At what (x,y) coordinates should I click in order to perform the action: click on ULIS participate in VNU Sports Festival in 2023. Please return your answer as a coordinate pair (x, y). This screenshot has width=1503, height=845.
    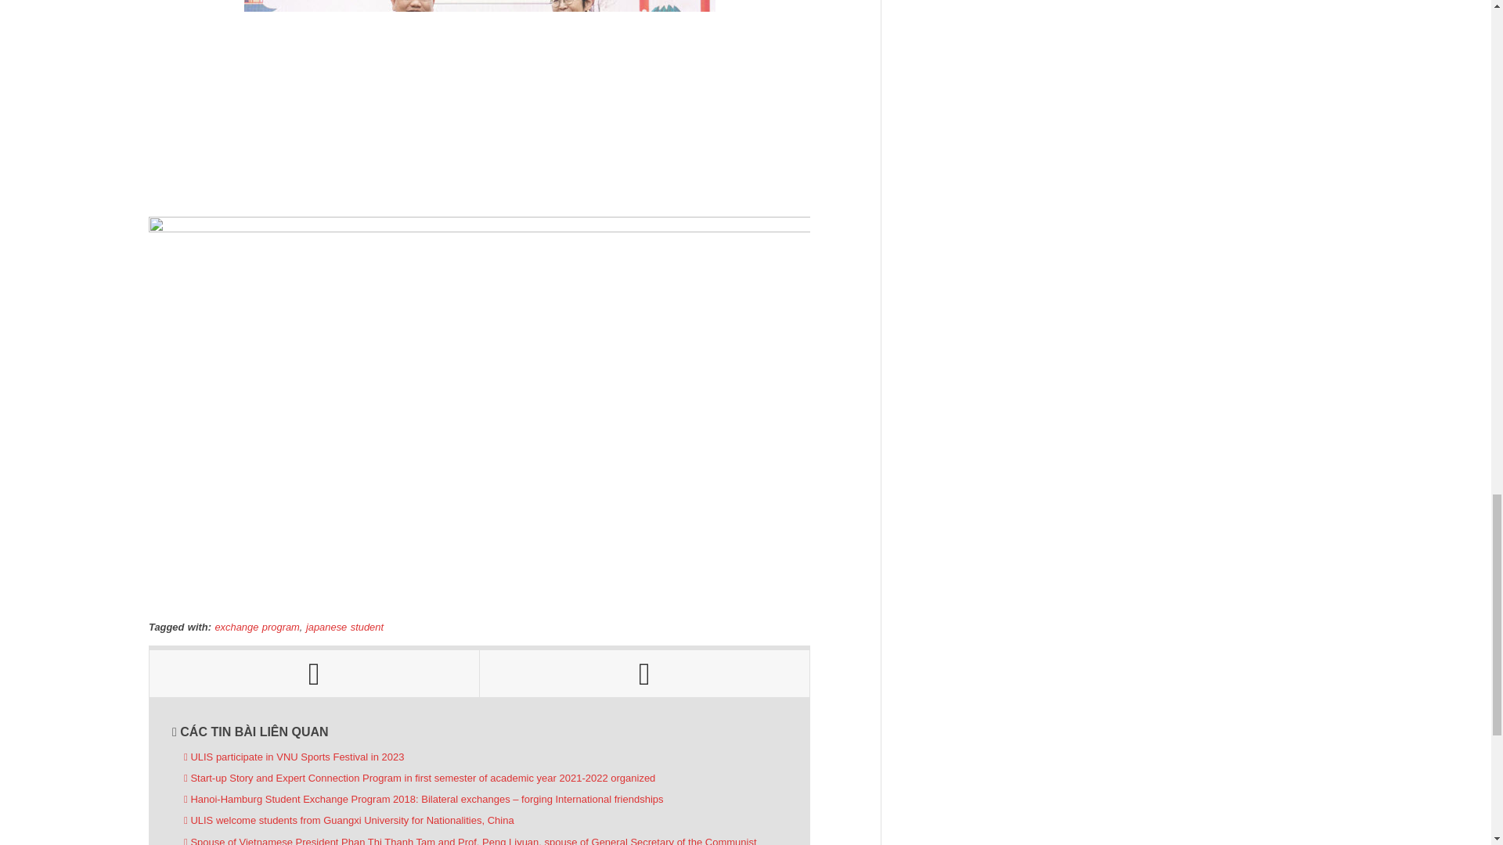
    Looking at the image, I should click on (294, 757).